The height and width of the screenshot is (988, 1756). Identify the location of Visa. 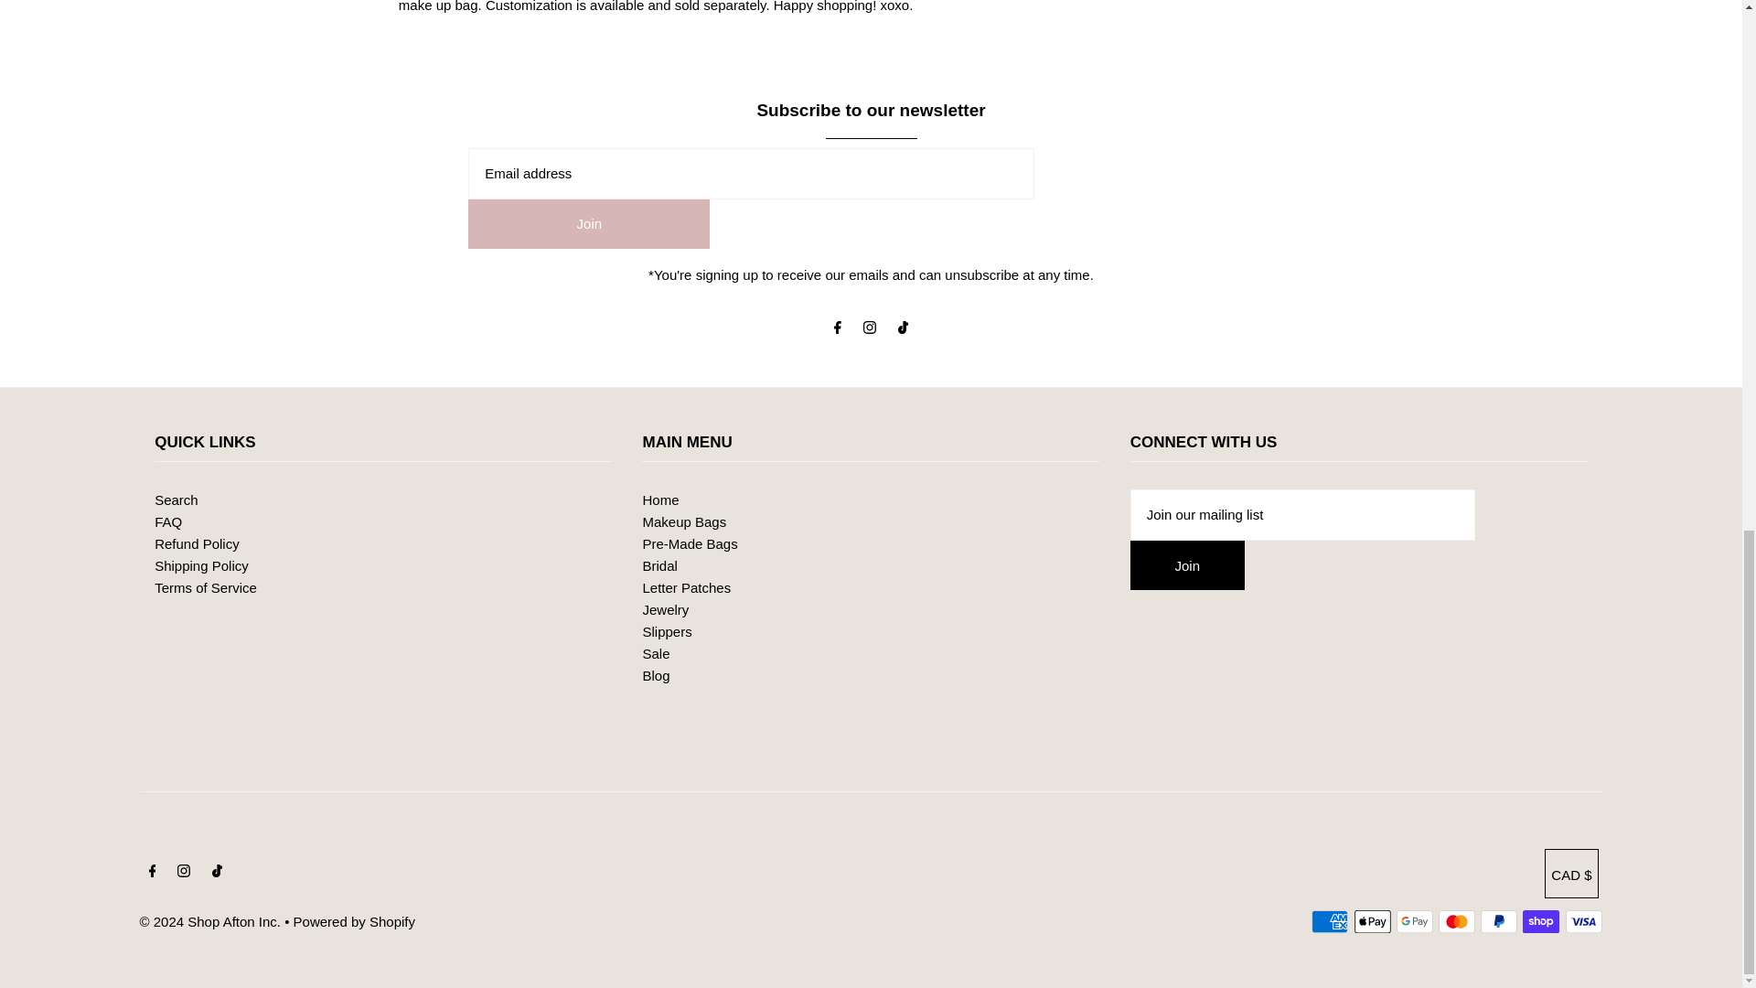
(1584, 921).